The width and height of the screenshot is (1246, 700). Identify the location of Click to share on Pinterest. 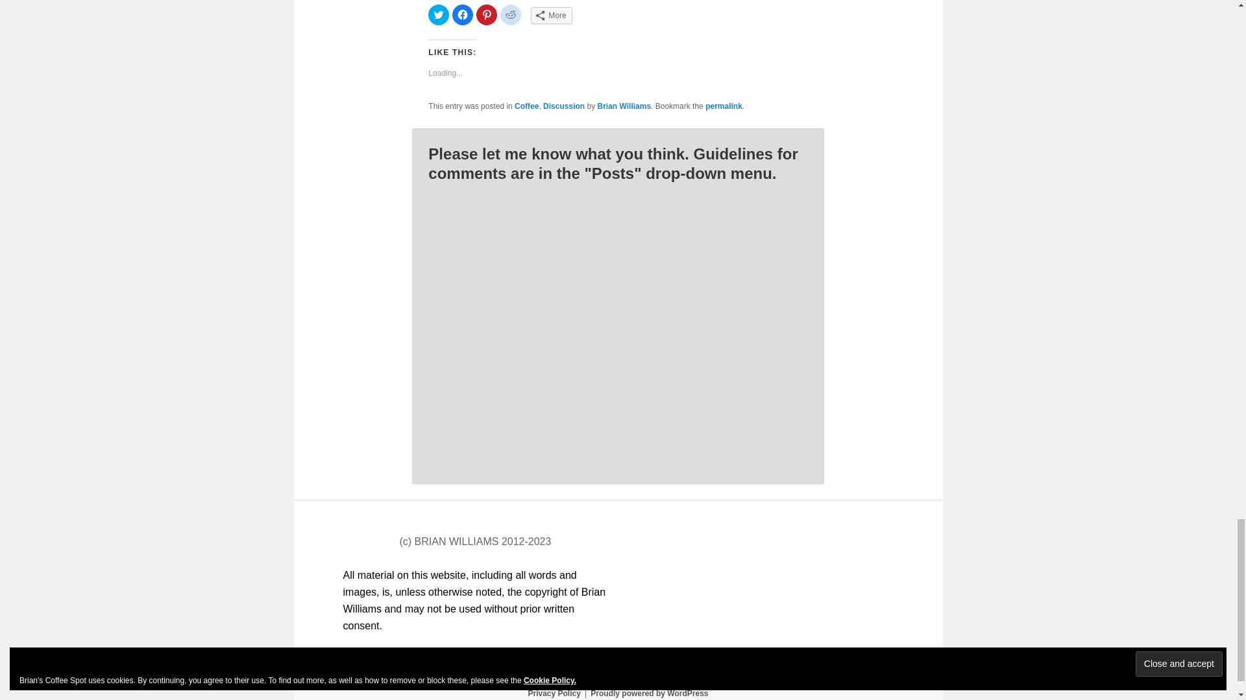
(487, 14).